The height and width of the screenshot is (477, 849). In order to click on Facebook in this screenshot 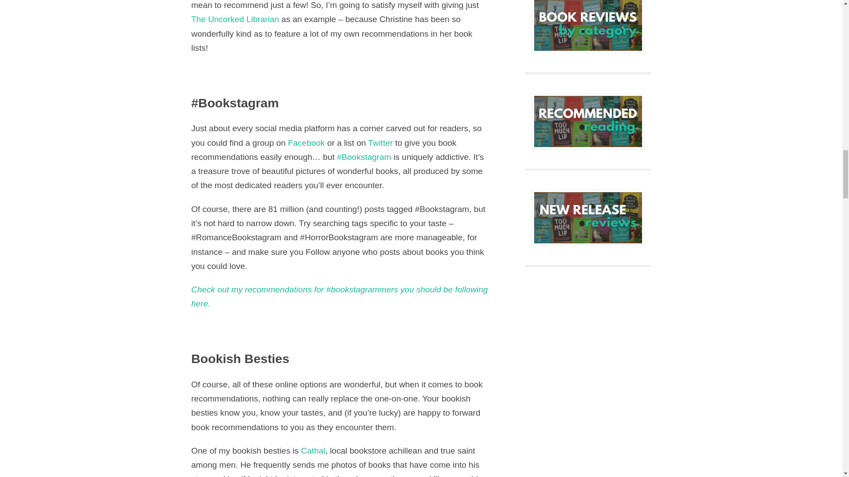, I will do `click(306, 143)`.